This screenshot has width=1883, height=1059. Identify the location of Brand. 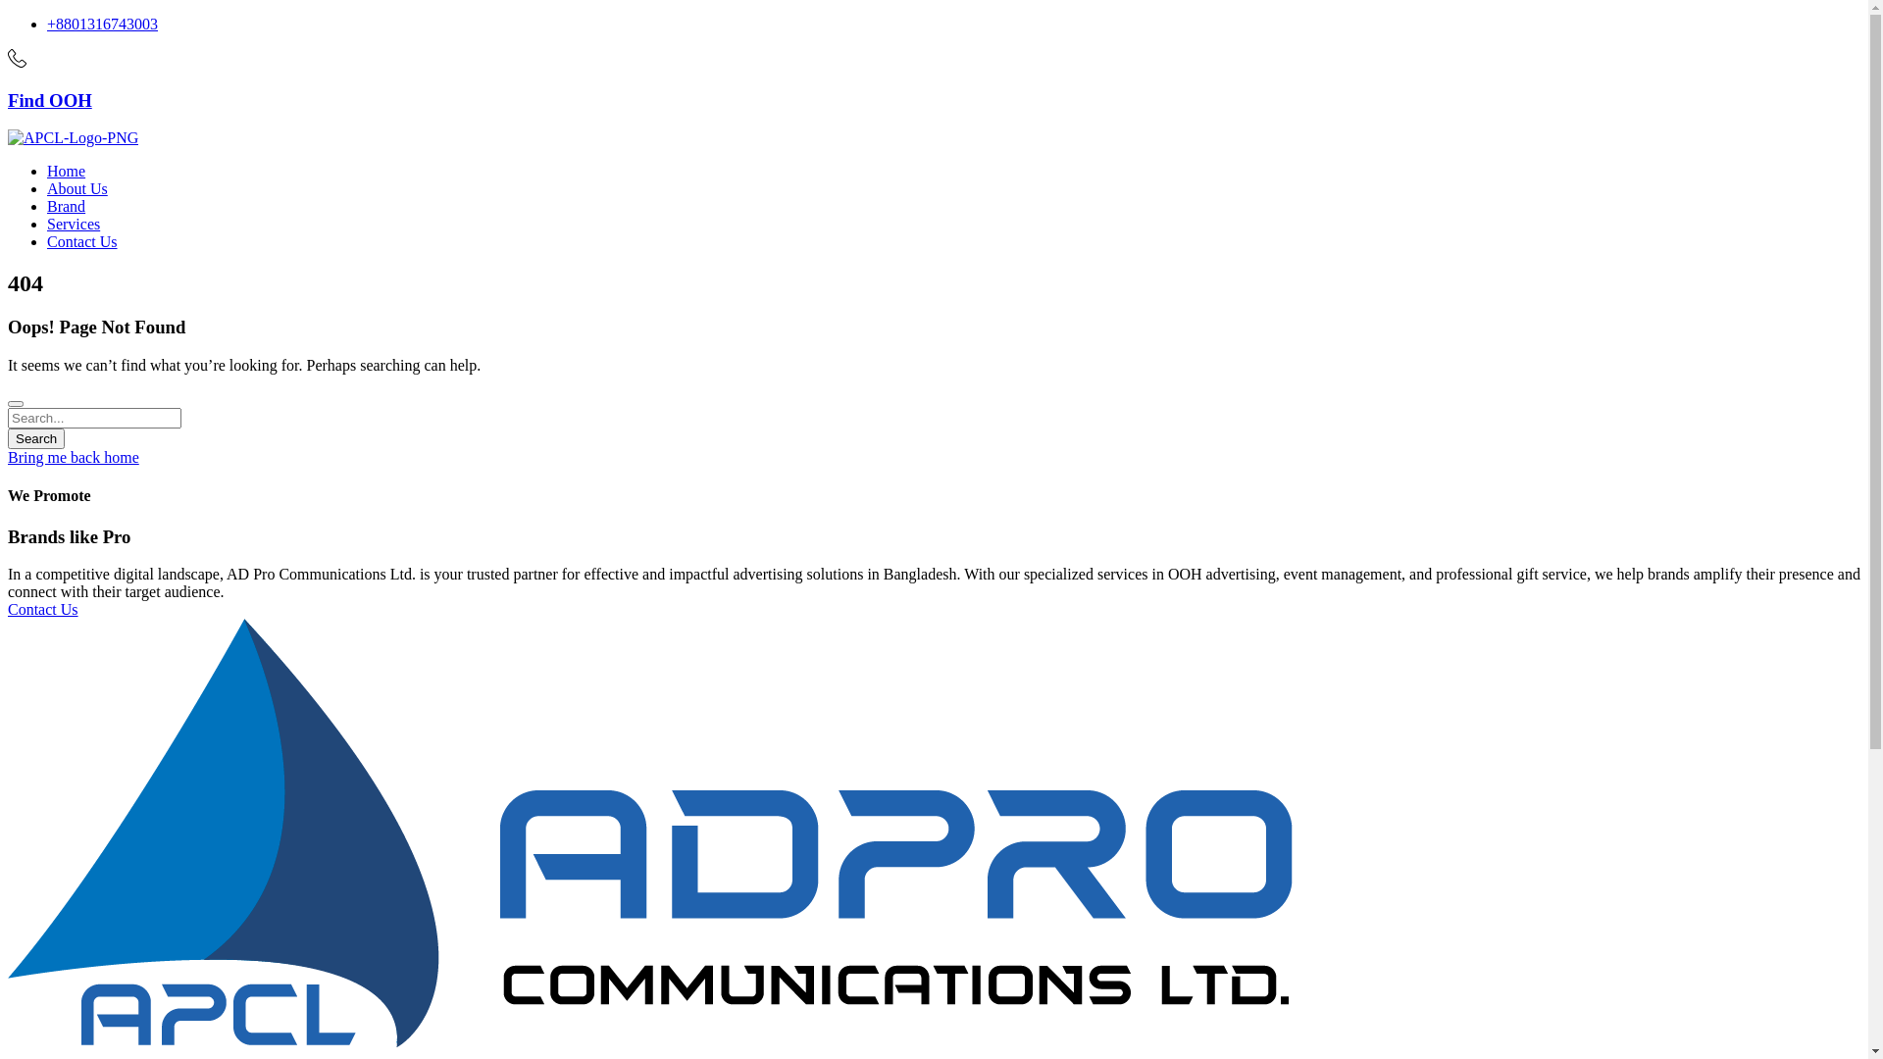
(67, 206).